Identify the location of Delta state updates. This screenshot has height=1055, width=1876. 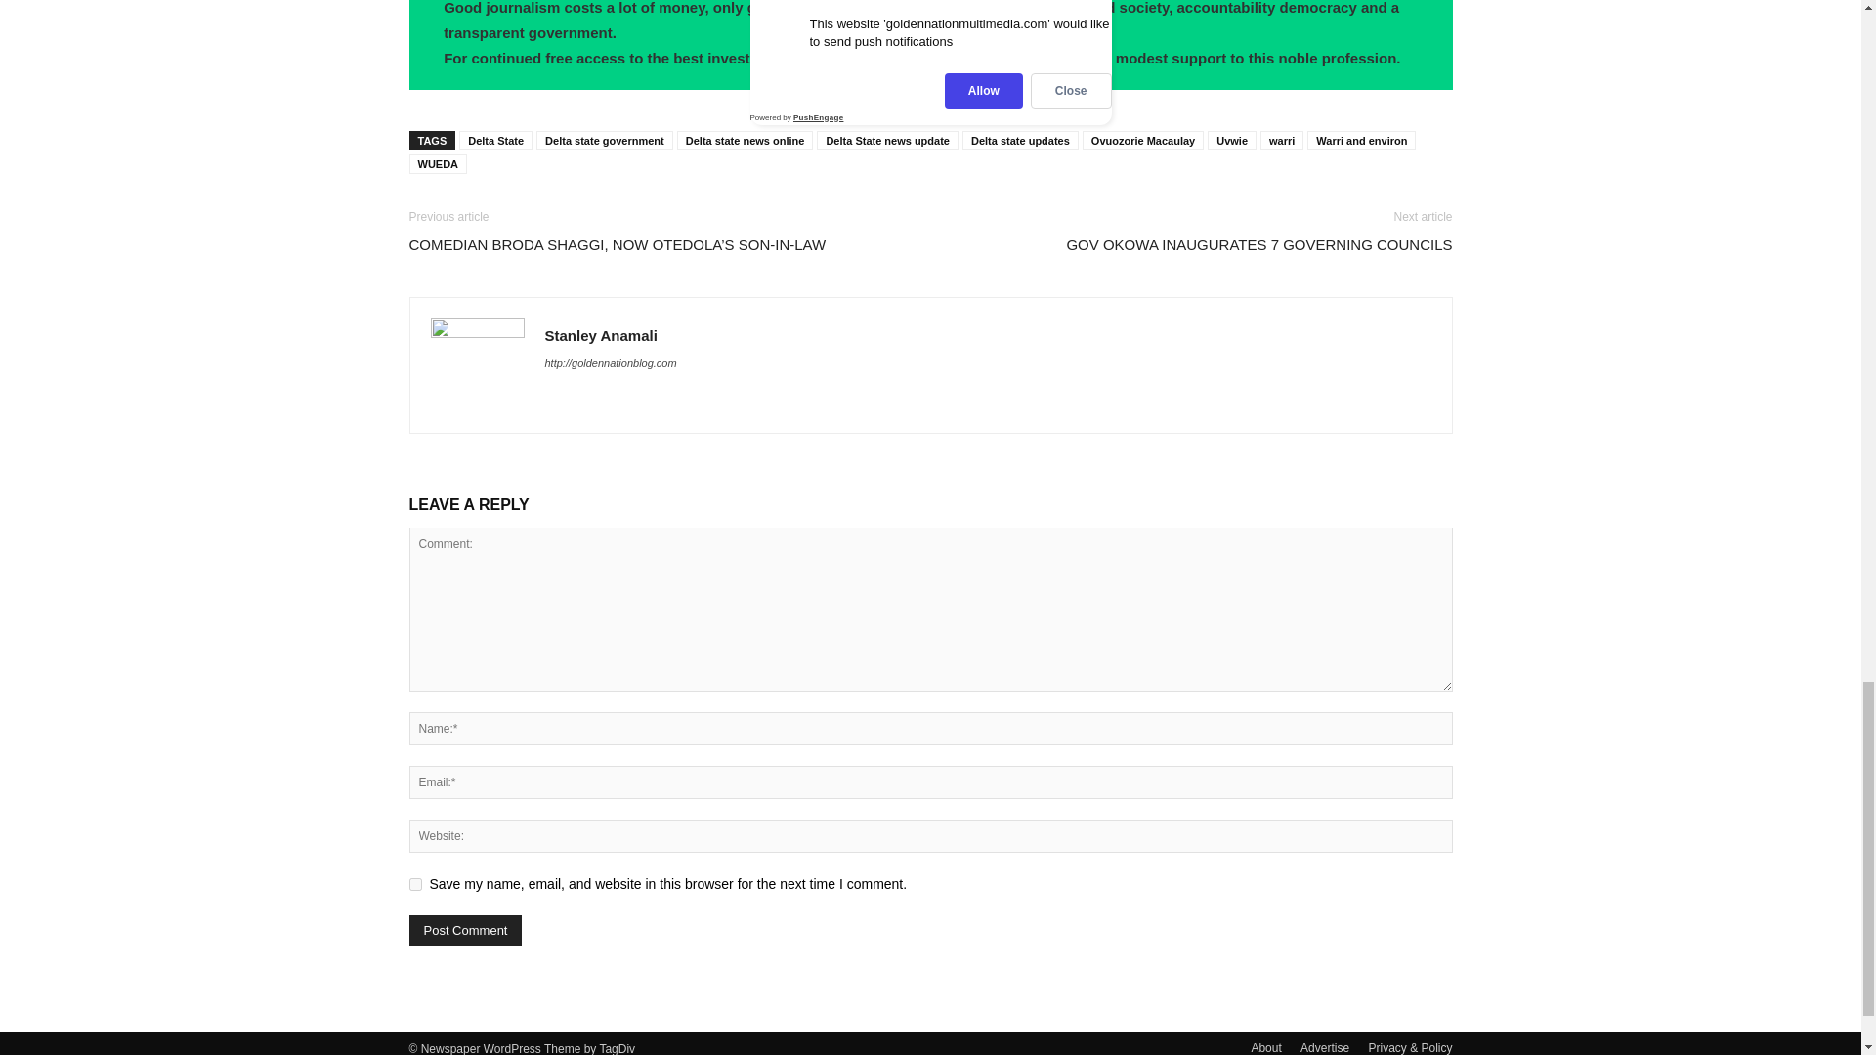
(1020, 141).